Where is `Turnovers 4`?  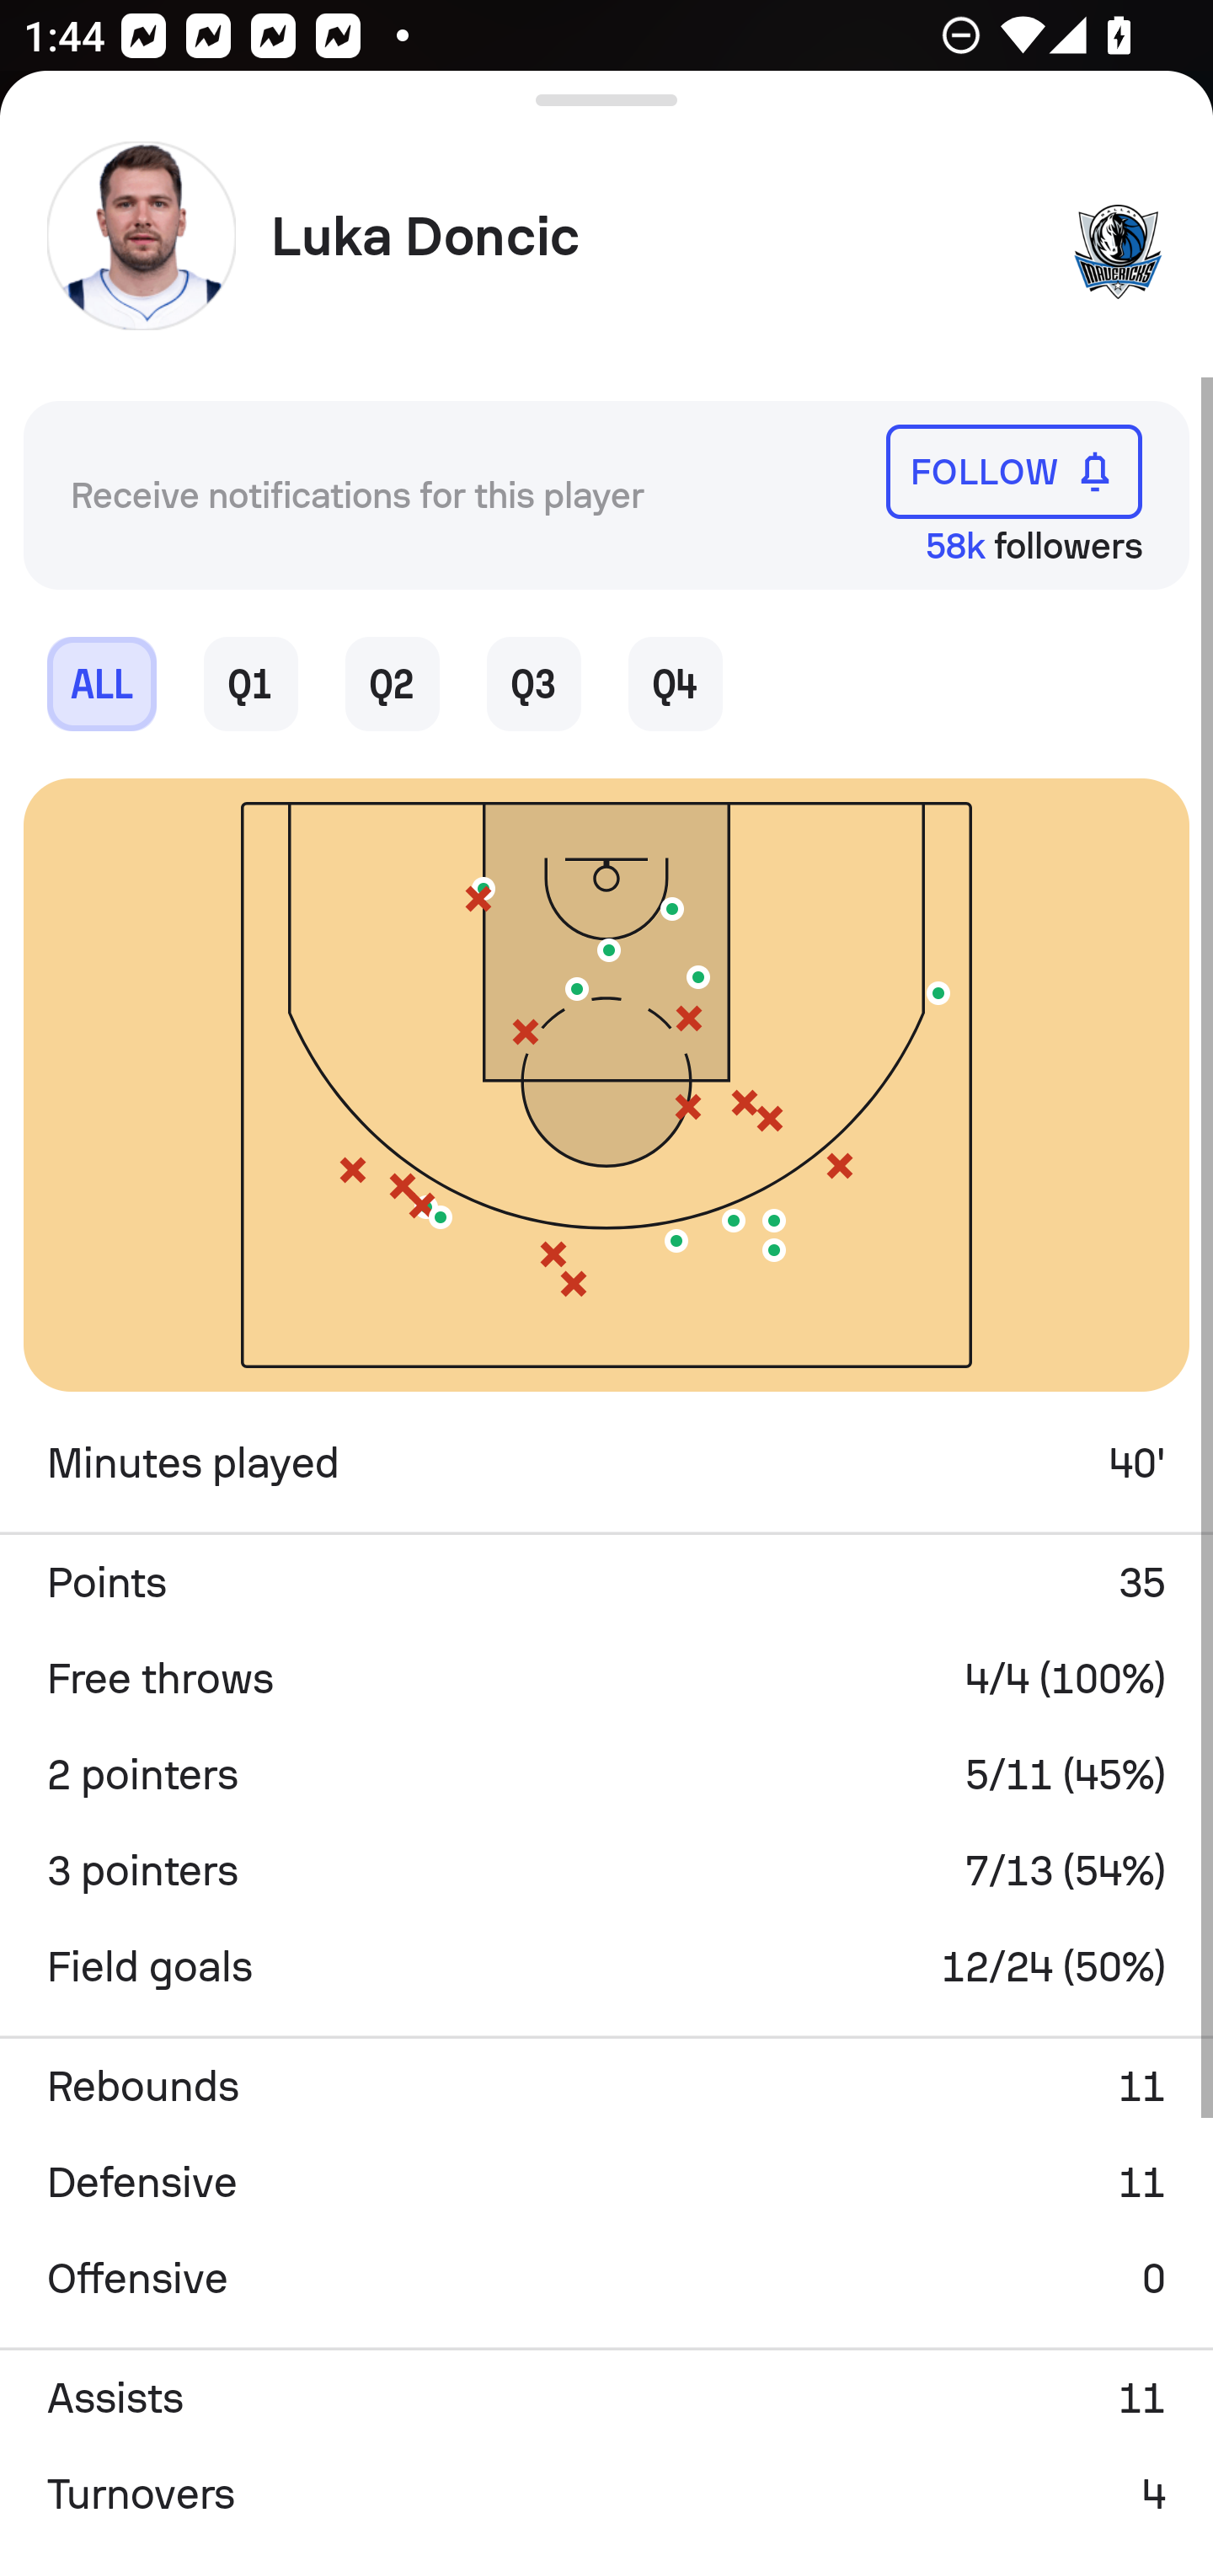
Turnovers 4 is located at coordinates (606, 2494).